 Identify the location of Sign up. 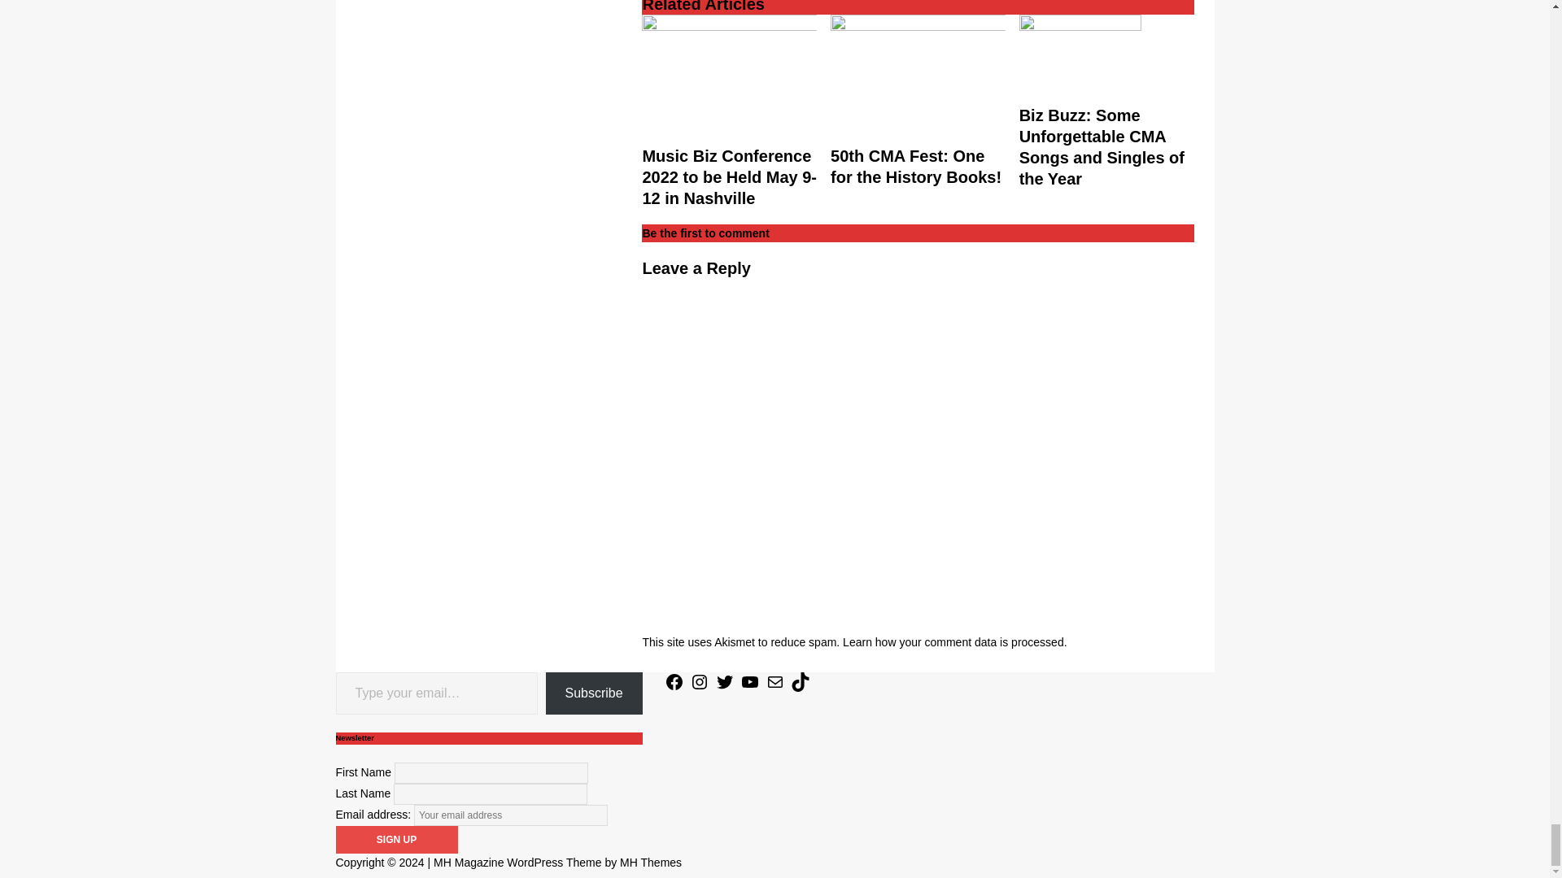
(396, 839).